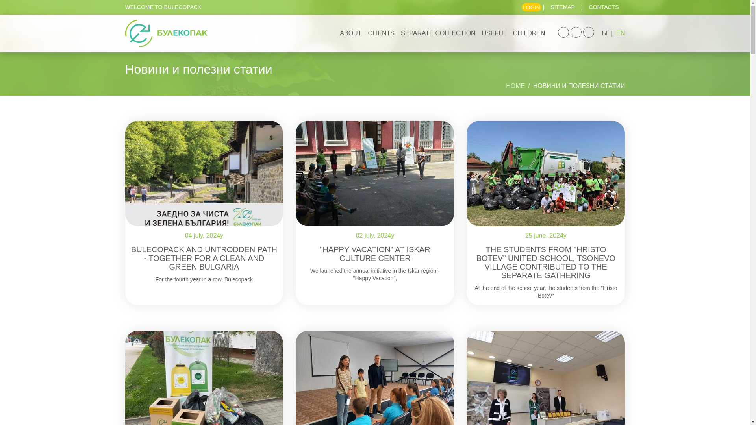  Describe the element at coordinates (350, 33) in the screenshot. I see `ABOUT` at that location.